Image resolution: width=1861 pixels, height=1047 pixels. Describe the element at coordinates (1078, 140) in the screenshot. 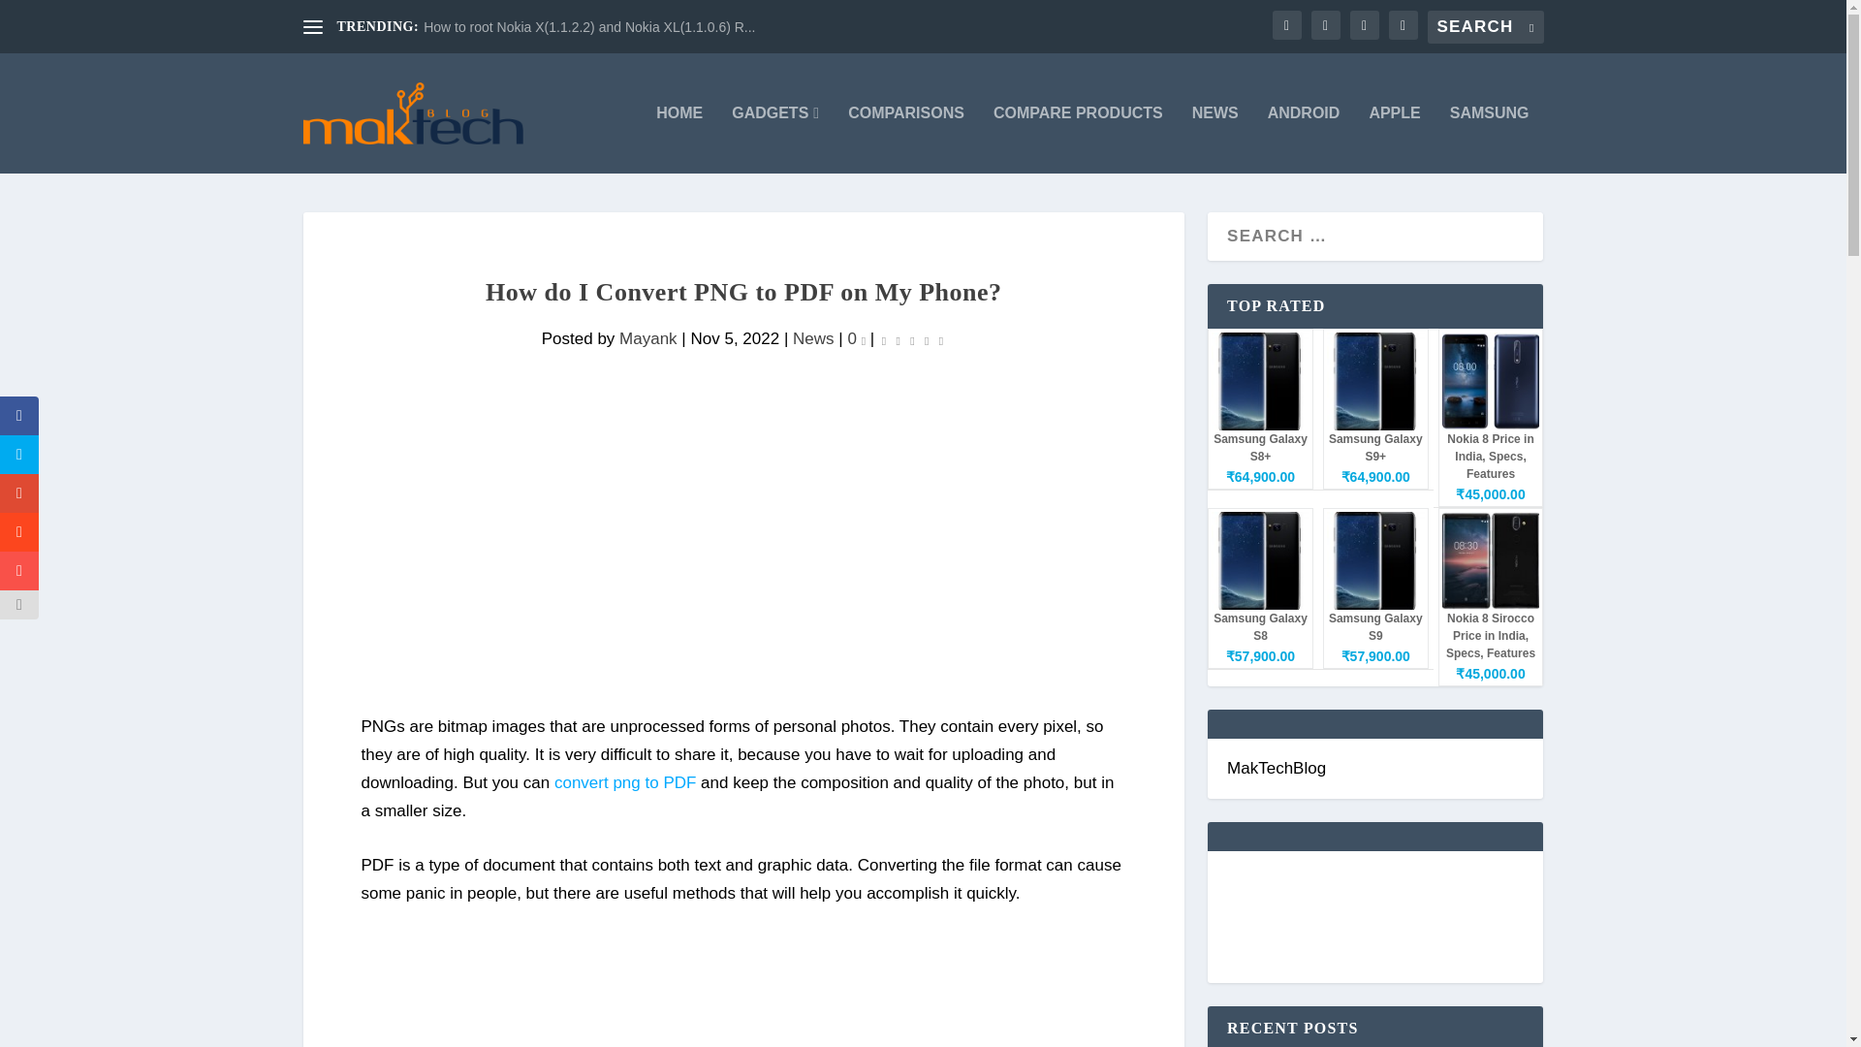

I see `Compare` at that location.